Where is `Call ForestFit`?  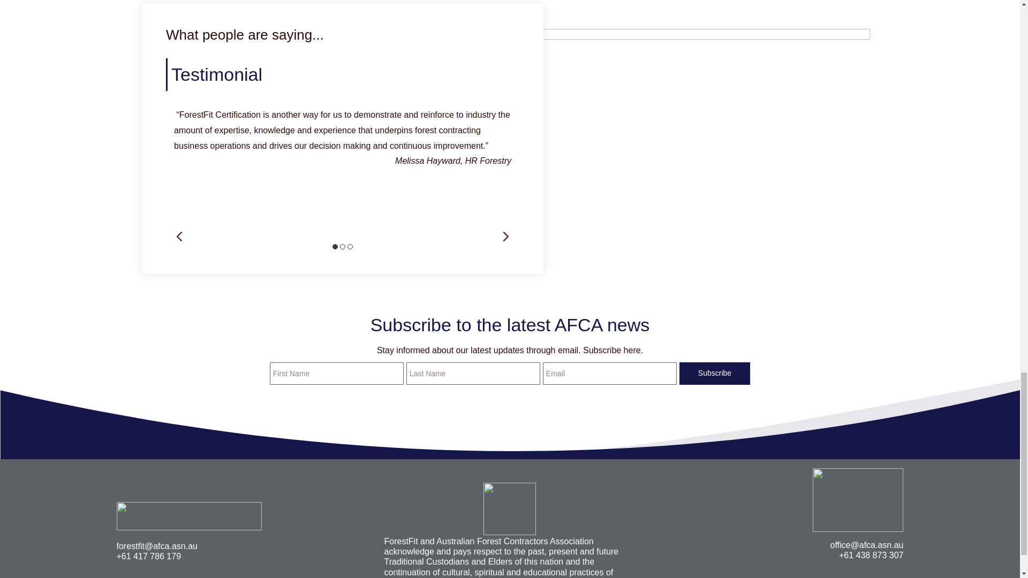
Call ForestFit is located at coordinates (149, 556).